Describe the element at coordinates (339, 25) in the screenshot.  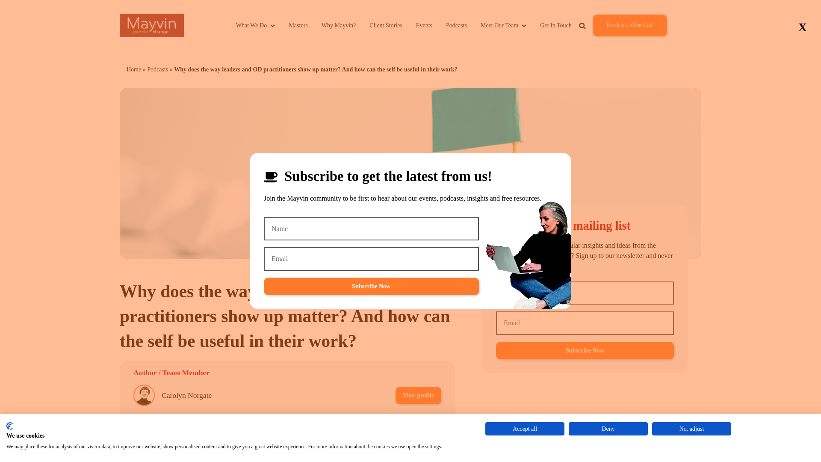
I see `Why Mayvin?` at that location.